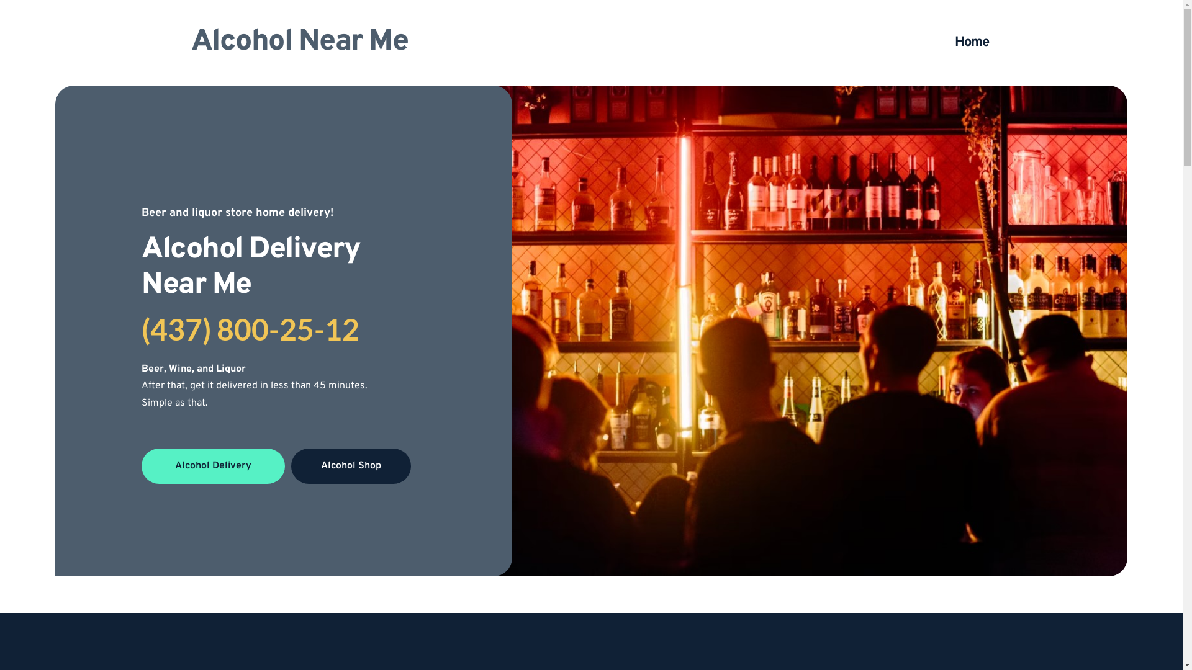  Describe the element at coordinates (971, 42) in the screenshot. I see `Home` at that location.